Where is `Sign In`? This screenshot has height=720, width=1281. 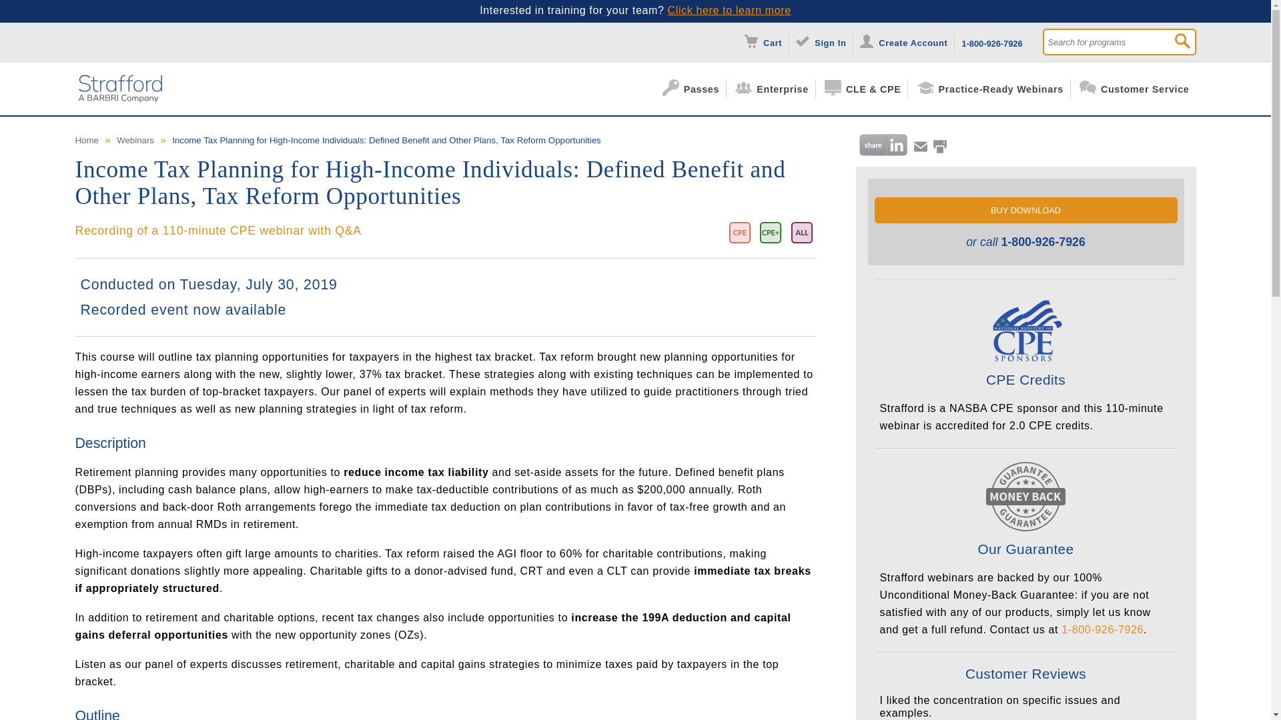 Sign In is located at coordinates (824, 41).